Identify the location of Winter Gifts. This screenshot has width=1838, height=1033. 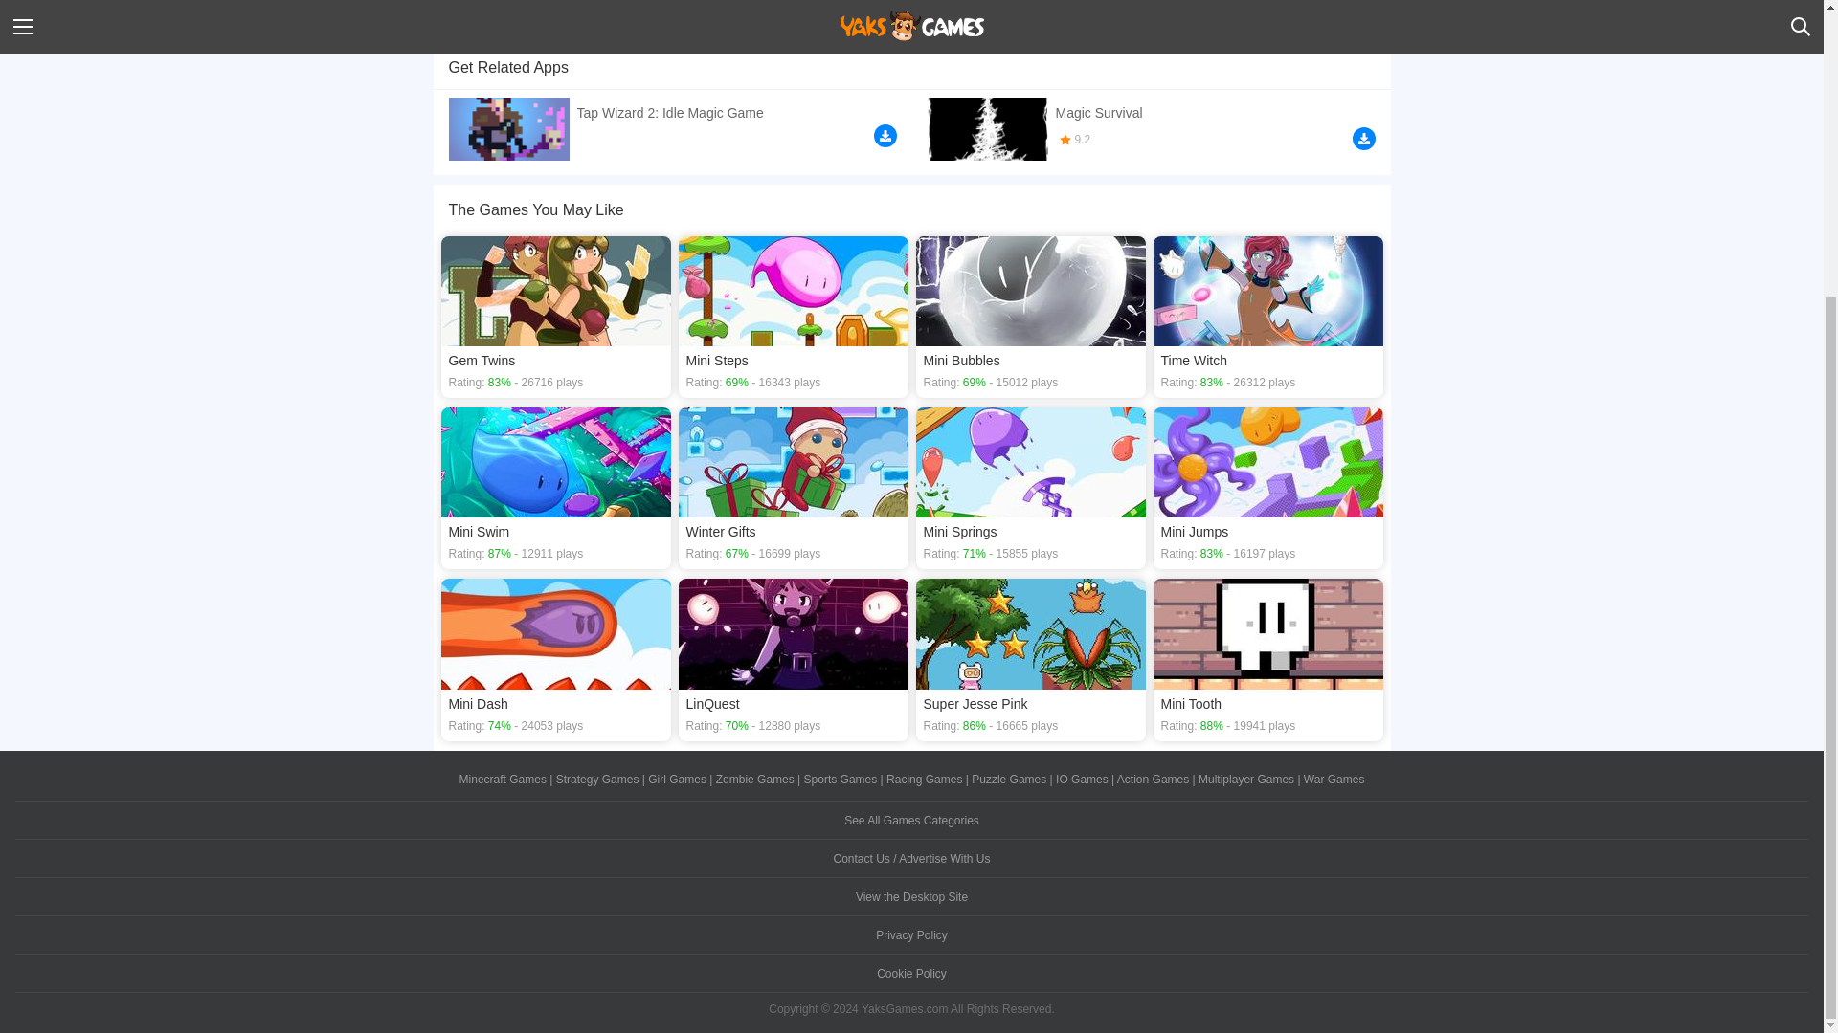
(793, 488).